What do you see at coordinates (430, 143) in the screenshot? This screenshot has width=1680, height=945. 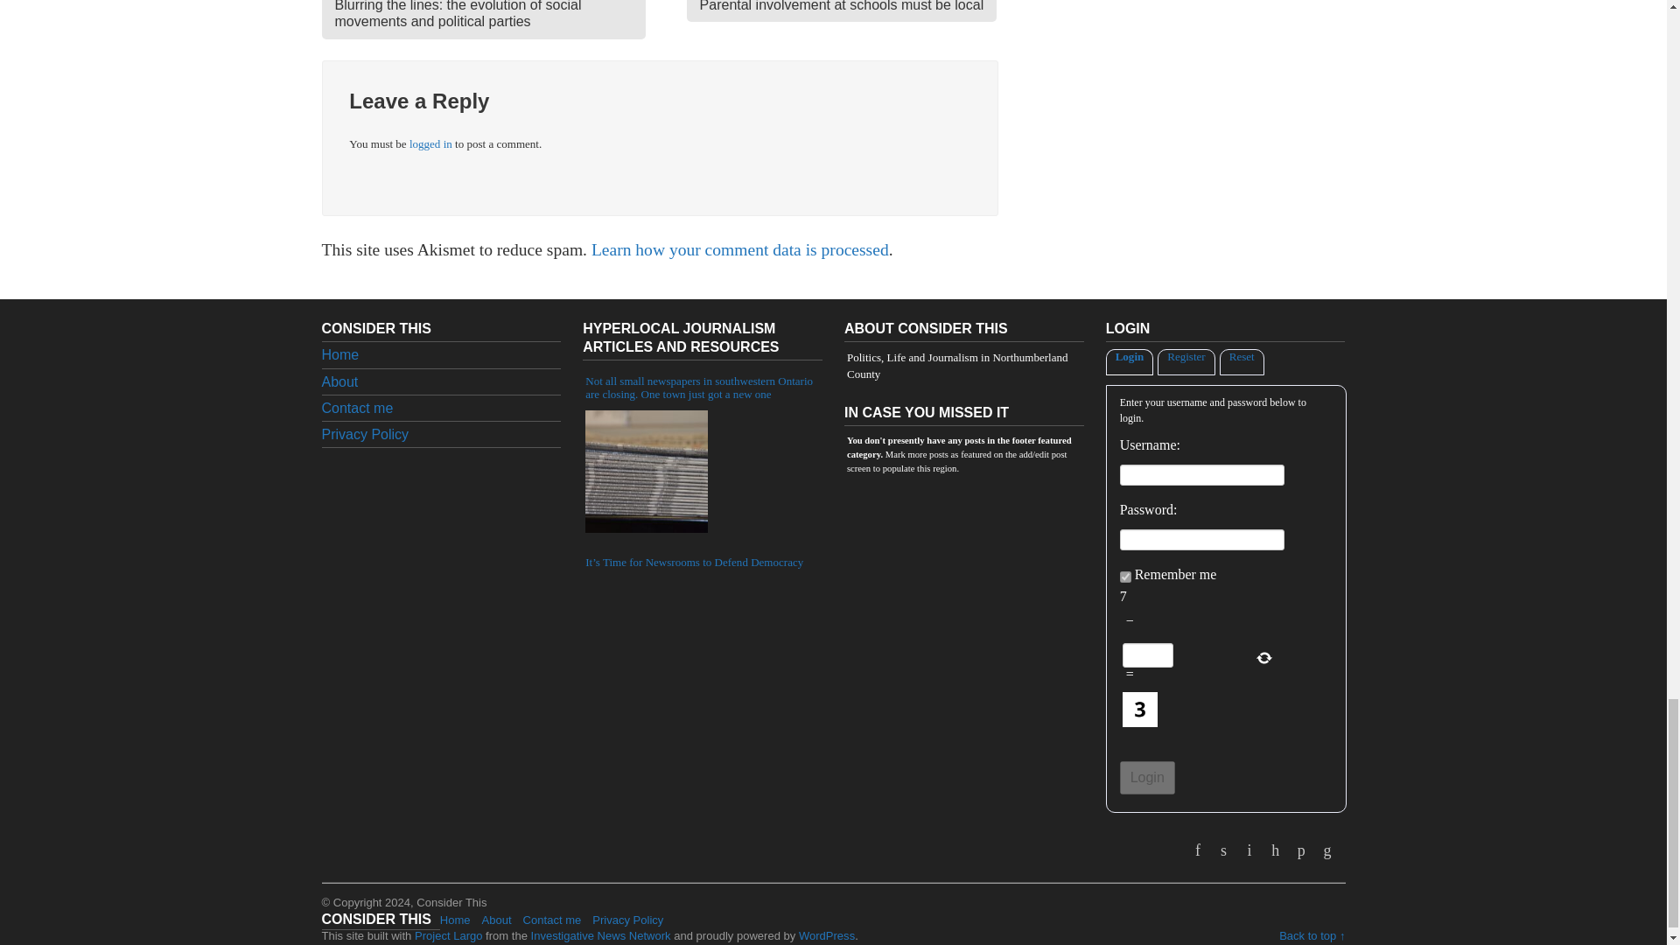 I see `Learn how your comment data is processed` at bounding box center [430, 143].